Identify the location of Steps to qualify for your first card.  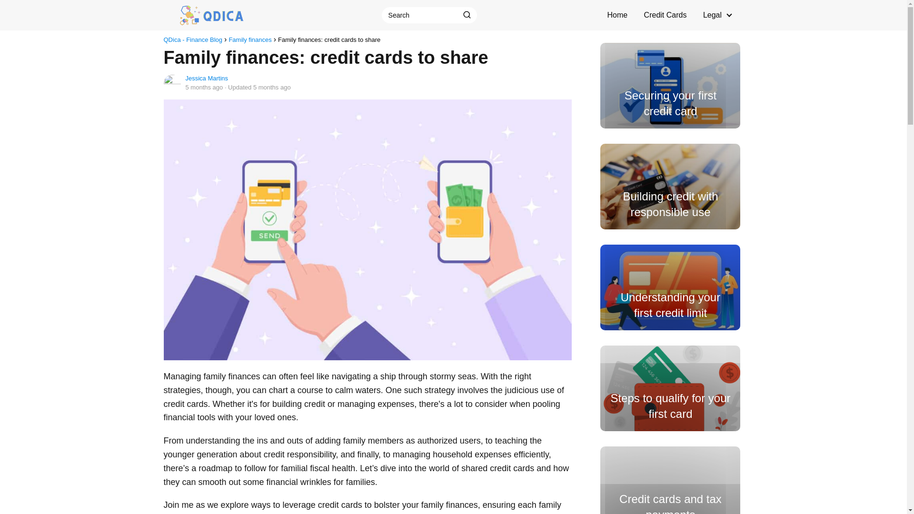
(670, 388).